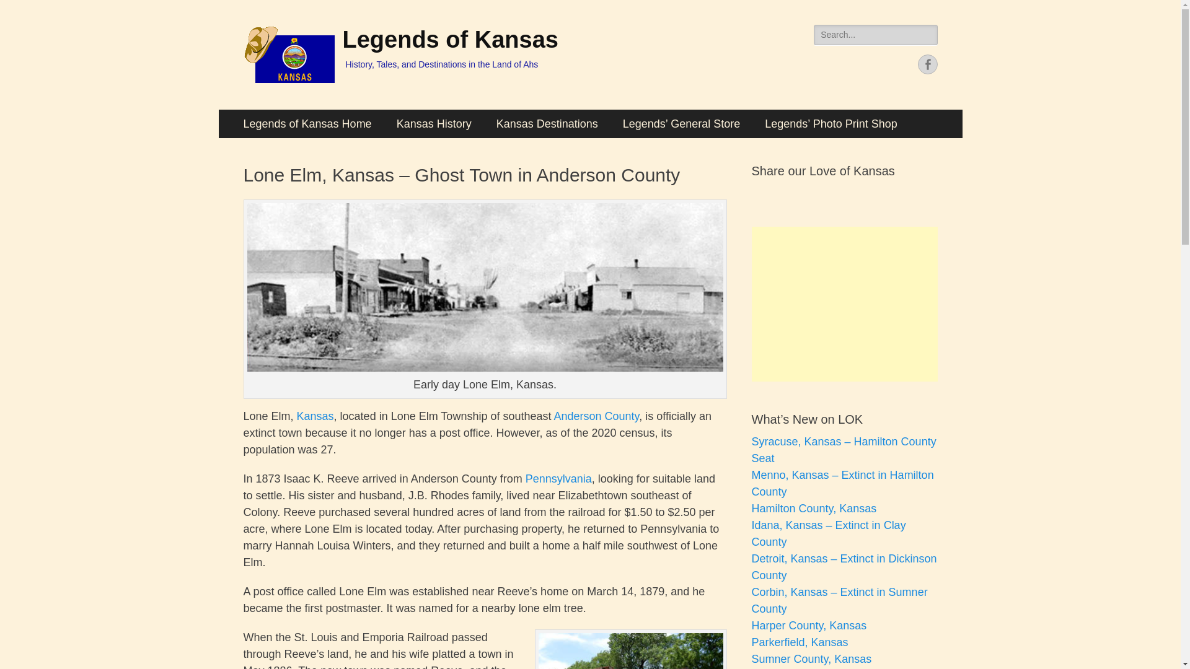  What do you see at coordinates (484, 287) in the screenshot?
I see `Early day Lone Elm, Kansas.` at bounding box center [484, 287].